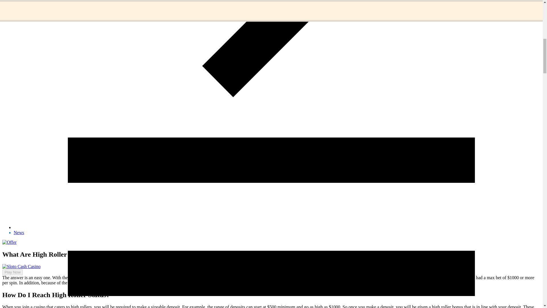  I want to click on Play Now, so click(10, 282).